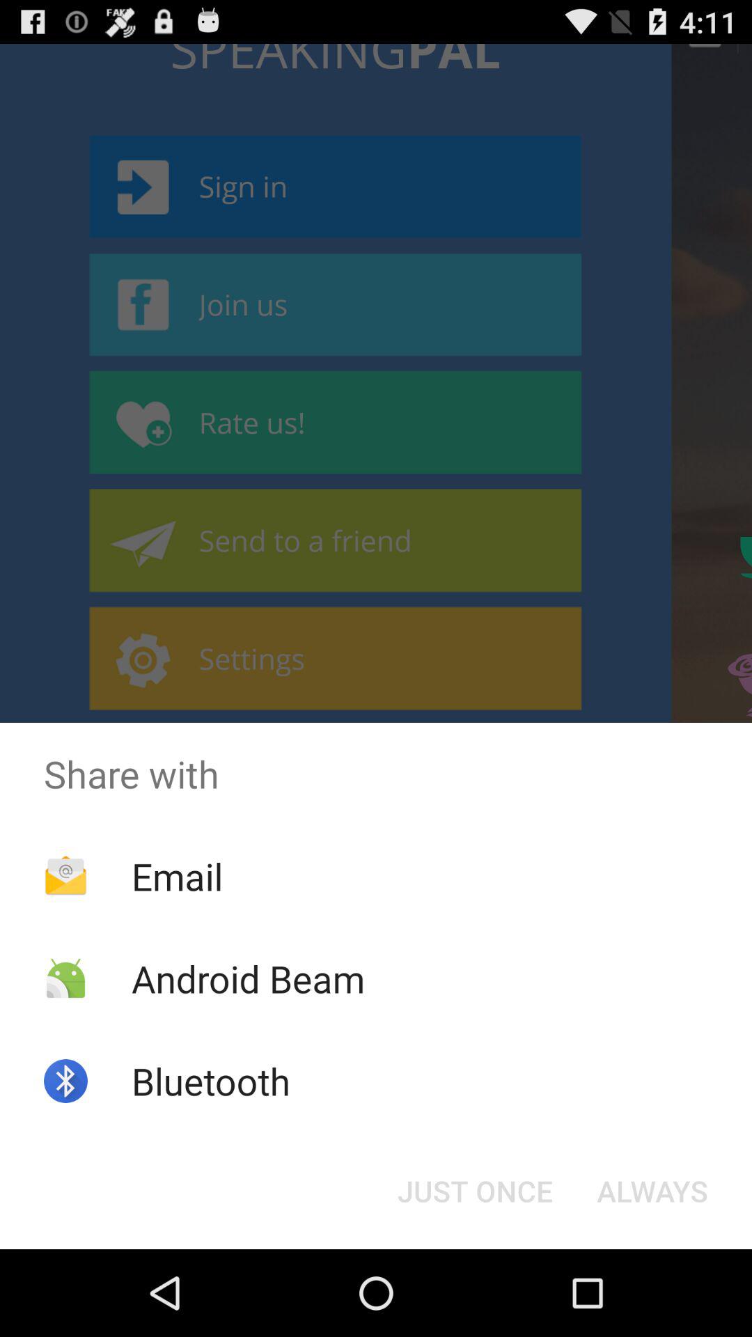  What do you see at coordinates (248, 978) in the screenshot?
I see `turn off the icon above the bluetooth` at bounding box center [248, 978].